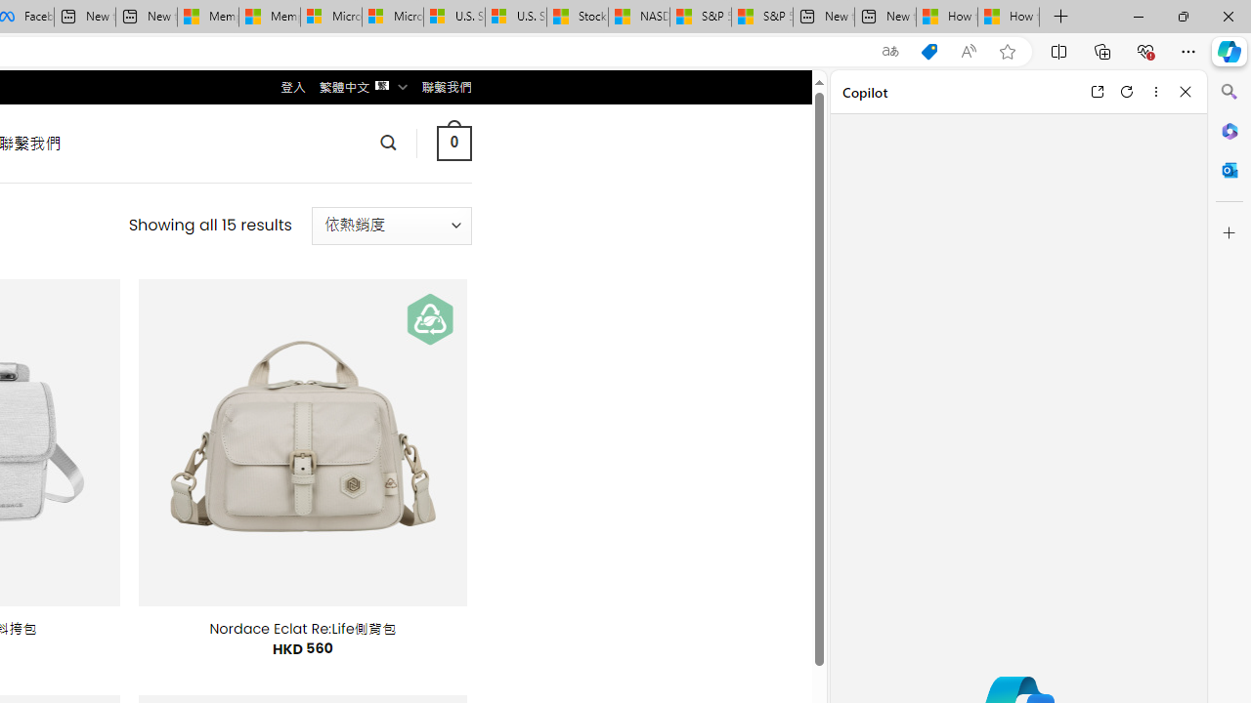  Describe the element at coordinates (1229, 233) in the screenshot. I see `Customize` at that location.